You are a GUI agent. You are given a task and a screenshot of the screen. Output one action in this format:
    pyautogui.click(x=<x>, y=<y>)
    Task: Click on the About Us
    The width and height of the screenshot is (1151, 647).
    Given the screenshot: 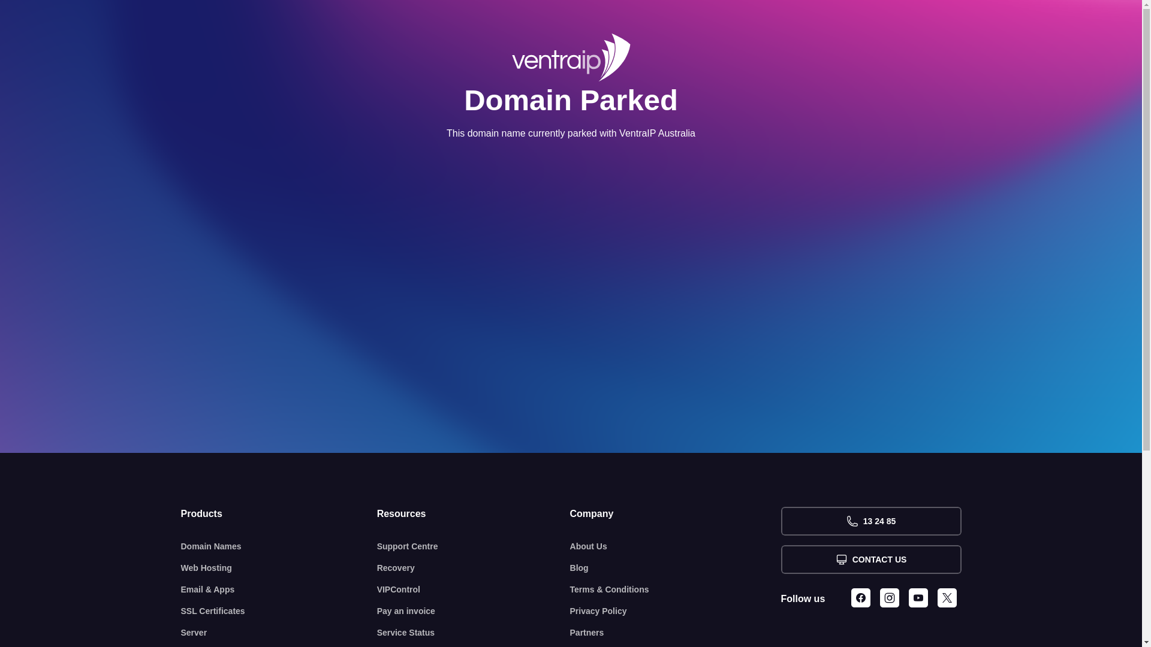 What is the action you would take?
    pyautogui.click(x=676, y=546)
    